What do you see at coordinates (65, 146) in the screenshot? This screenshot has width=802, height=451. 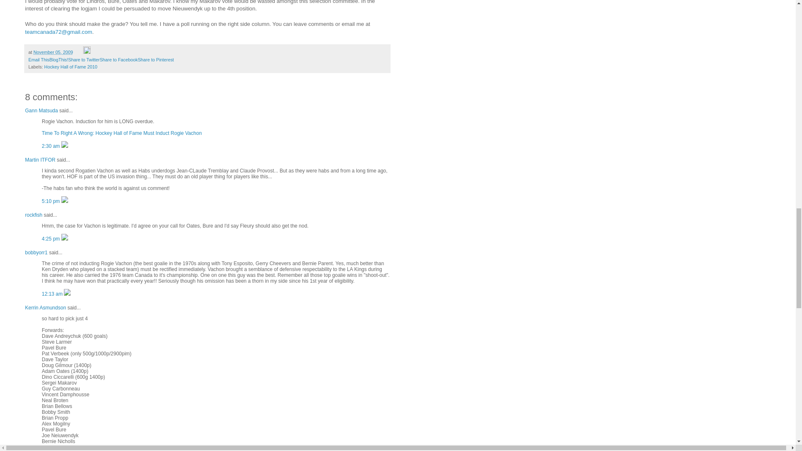 I see `Delete Comment` at bounding box center [65, 146].